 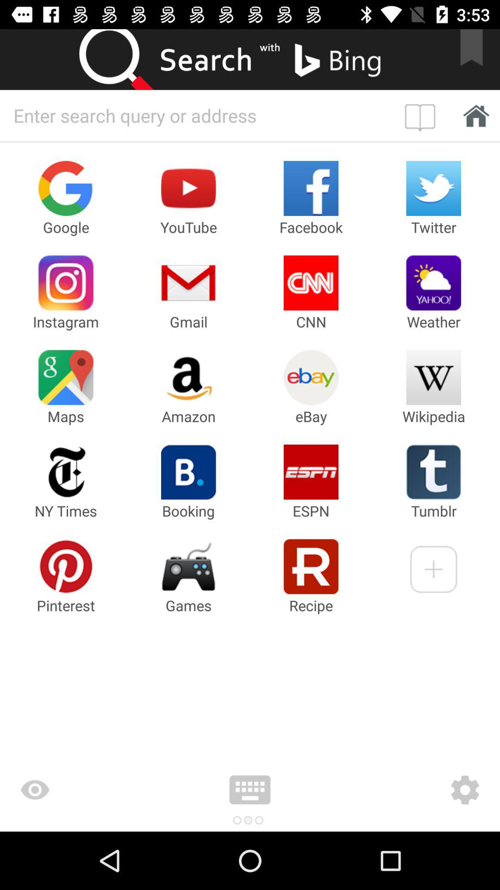 What do you see at coordinates (125, 59) in the screenshot?
I see `search` at bounding box center [125, 59].